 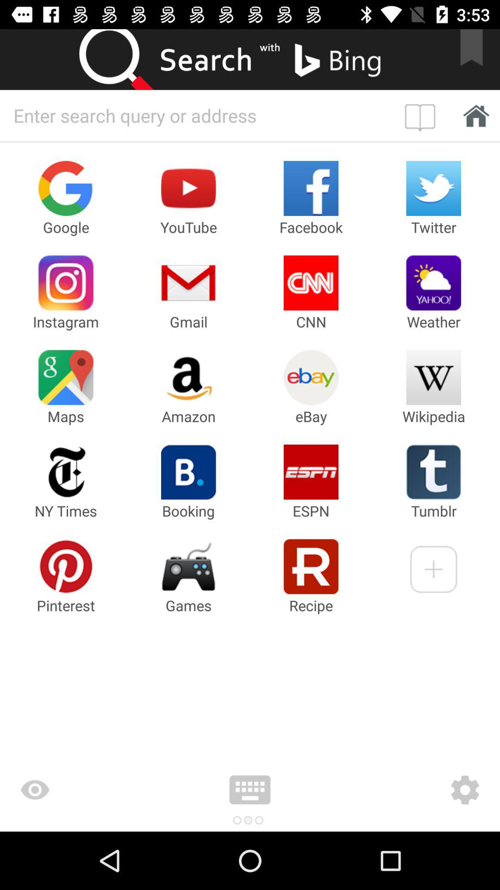 What do you see at coordinates (125, 59) in the screenshot?
I see `search` at bounding box center [125, 59].